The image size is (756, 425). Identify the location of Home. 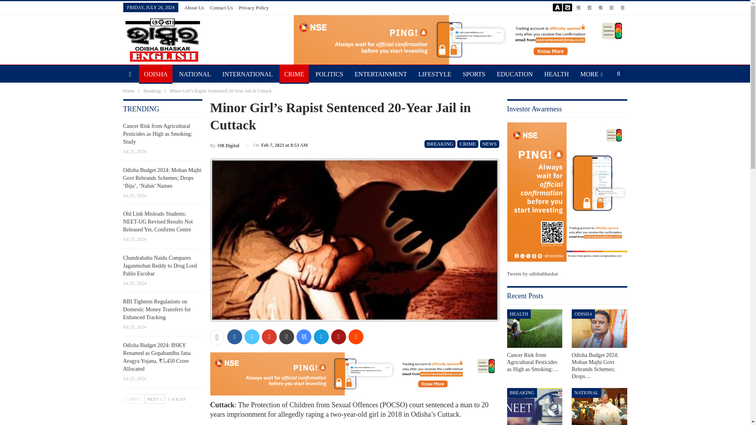
(128, 91).